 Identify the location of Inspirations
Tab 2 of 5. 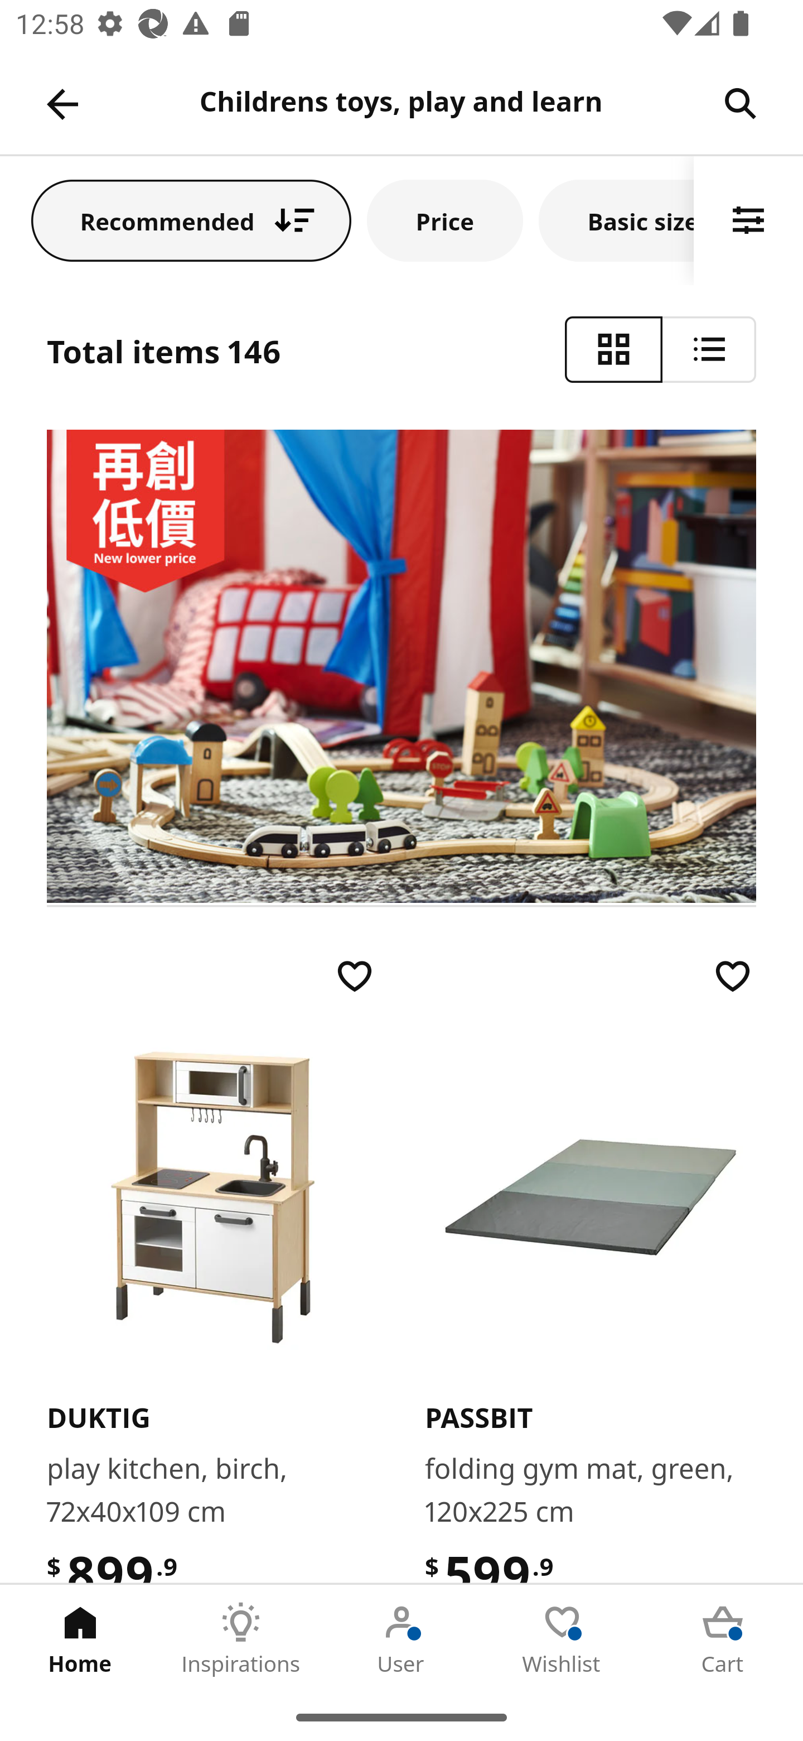
(241, 1639).